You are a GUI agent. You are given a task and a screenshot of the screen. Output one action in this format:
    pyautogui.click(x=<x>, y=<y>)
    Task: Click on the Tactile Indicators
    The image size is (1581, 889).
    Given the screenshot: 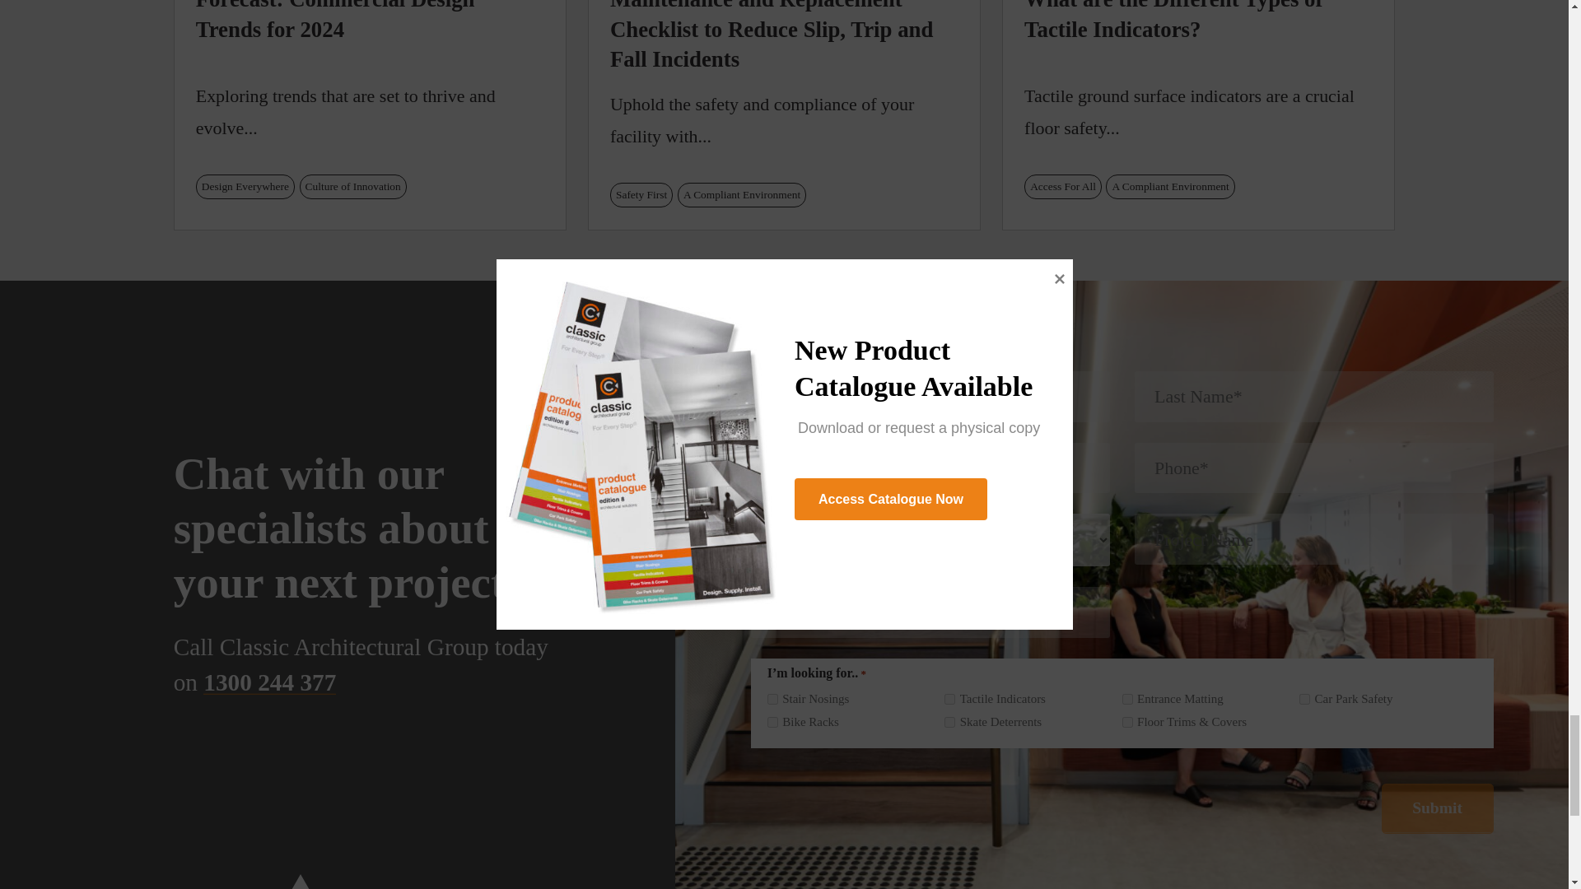 What is the action you would take?
    pyautogui.click(x=949, y=700)
    